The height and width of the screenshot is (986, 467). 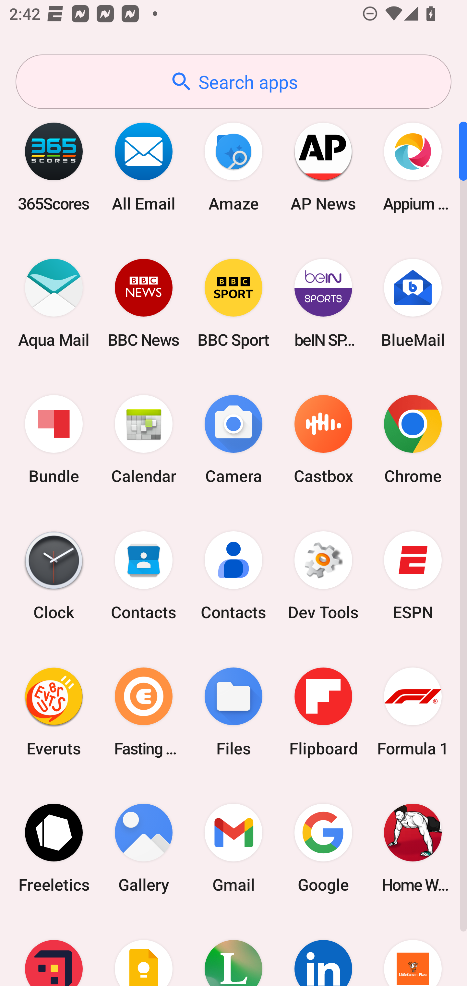 What do you see at coordinates (144, 576) in the screenshot?
I see `Contacts` at bounding box center [144, 576].